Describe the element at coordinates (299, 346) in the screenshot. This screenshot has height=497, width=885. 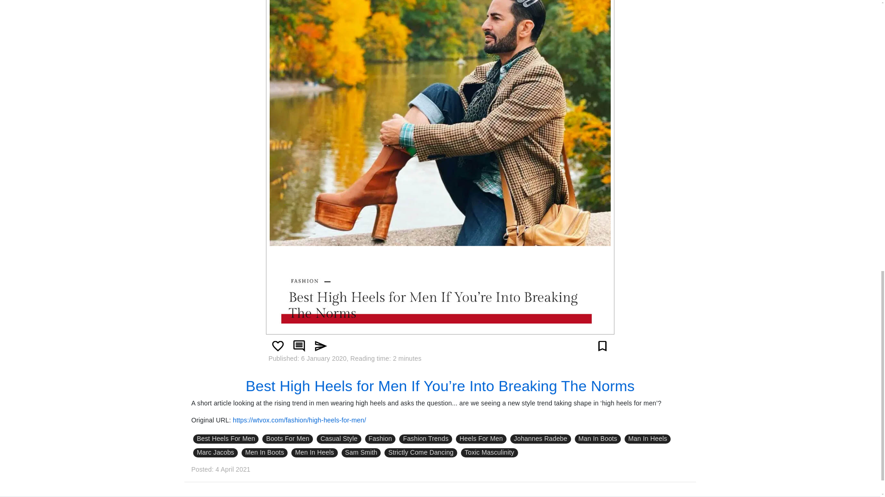
I see `Comment on Instagram` at that location.